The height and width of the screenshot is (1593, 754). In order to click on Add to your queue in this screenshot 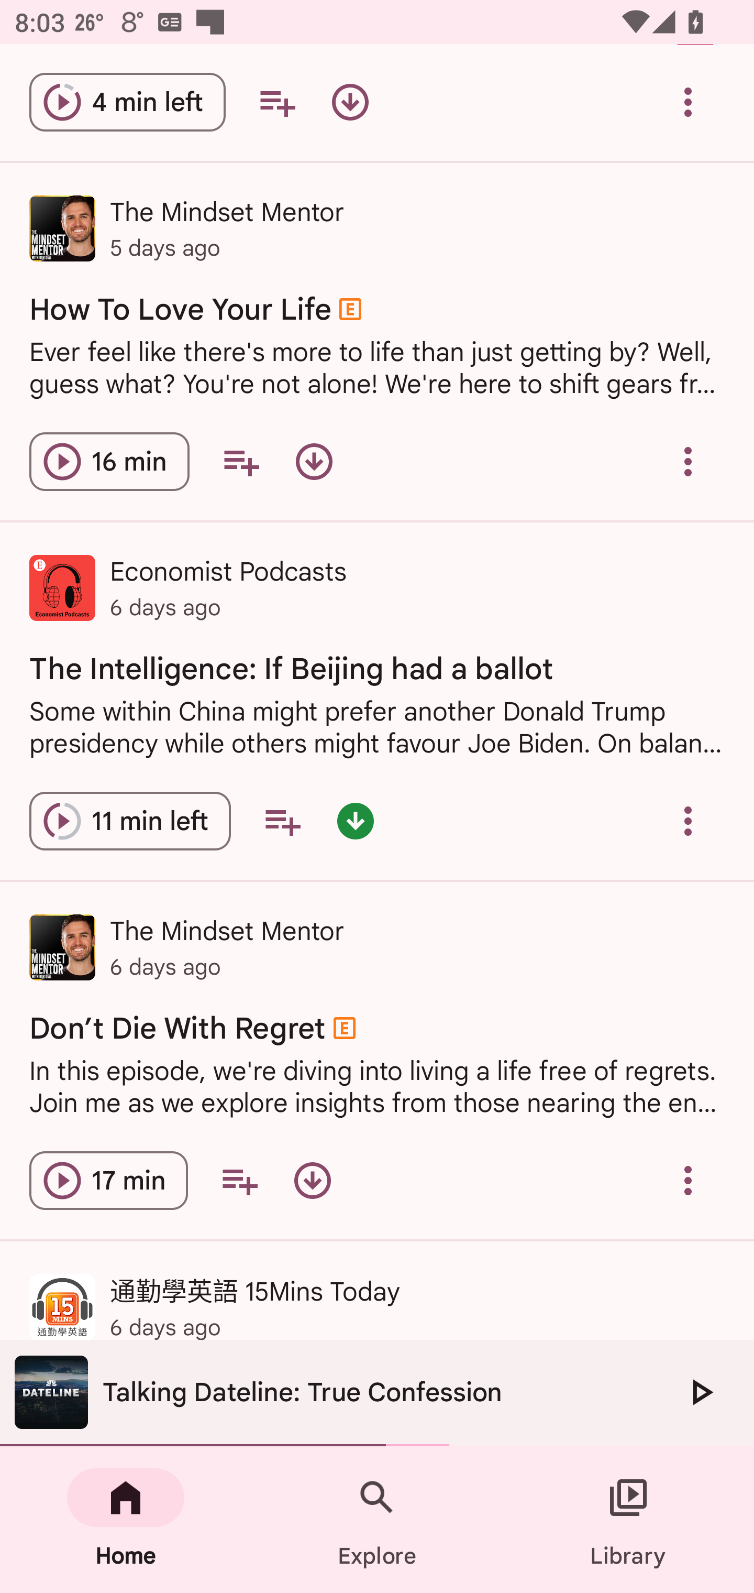, I will do `click(277, 103)`.